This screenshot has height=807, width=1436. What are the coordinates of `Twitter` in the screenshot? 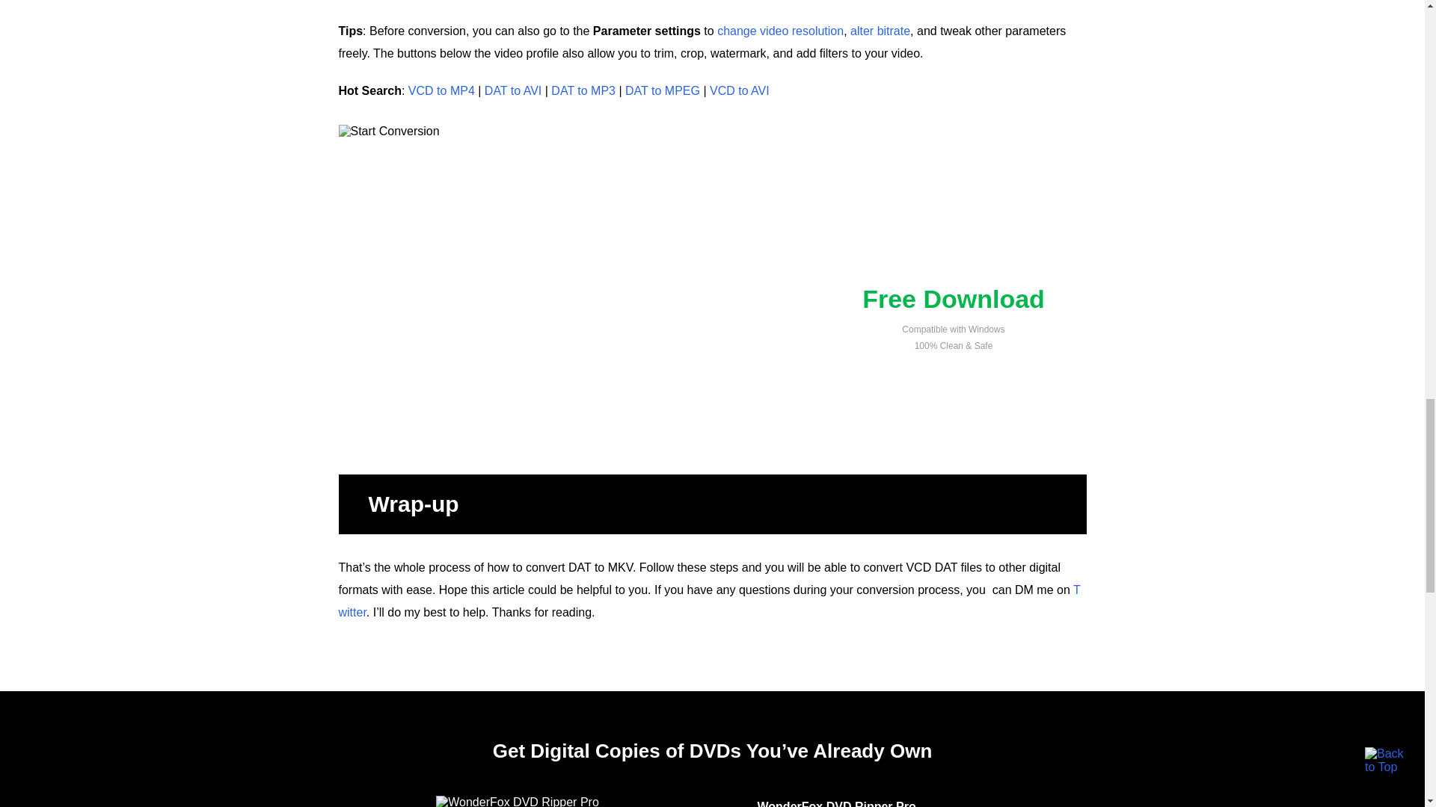 It's located at (708, 601).